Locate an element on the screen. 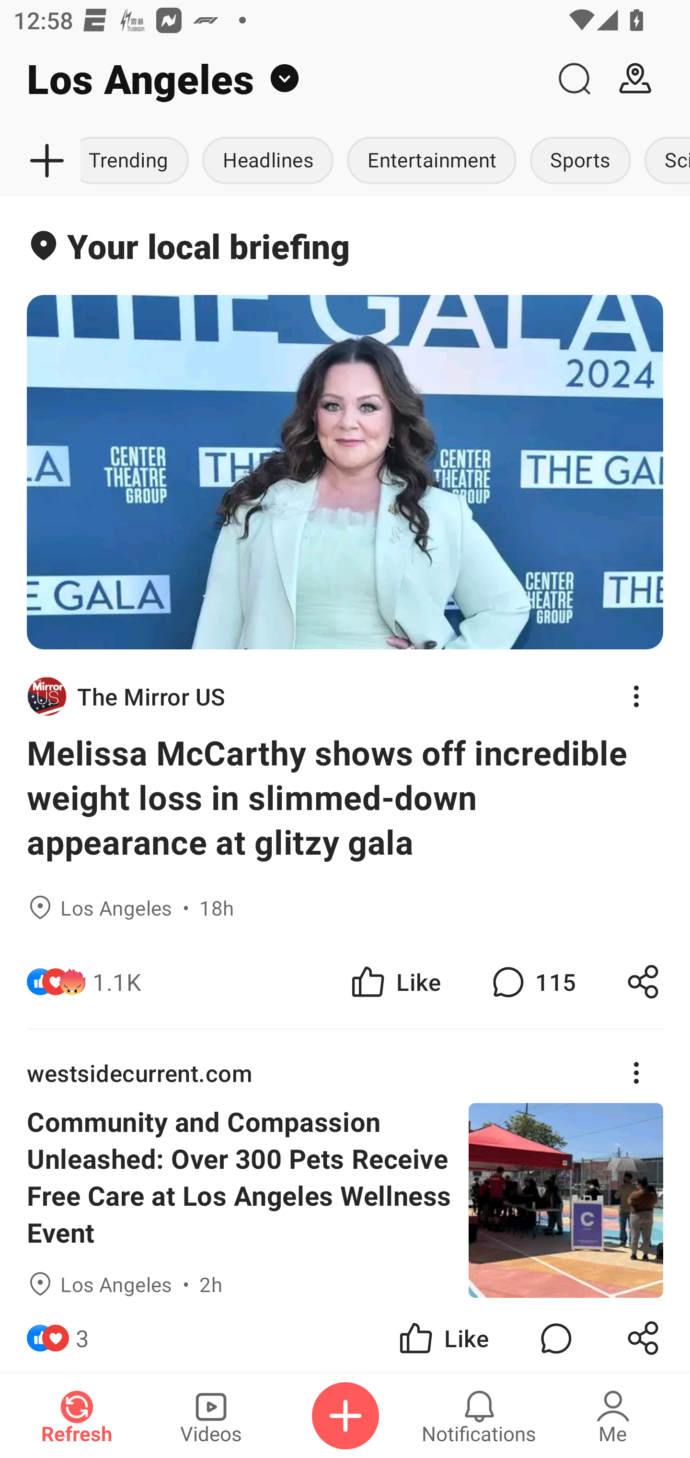 Image resolution: width=690 pixels, height=1458 pixels. 1.1K is located at coordinates (117, 982).